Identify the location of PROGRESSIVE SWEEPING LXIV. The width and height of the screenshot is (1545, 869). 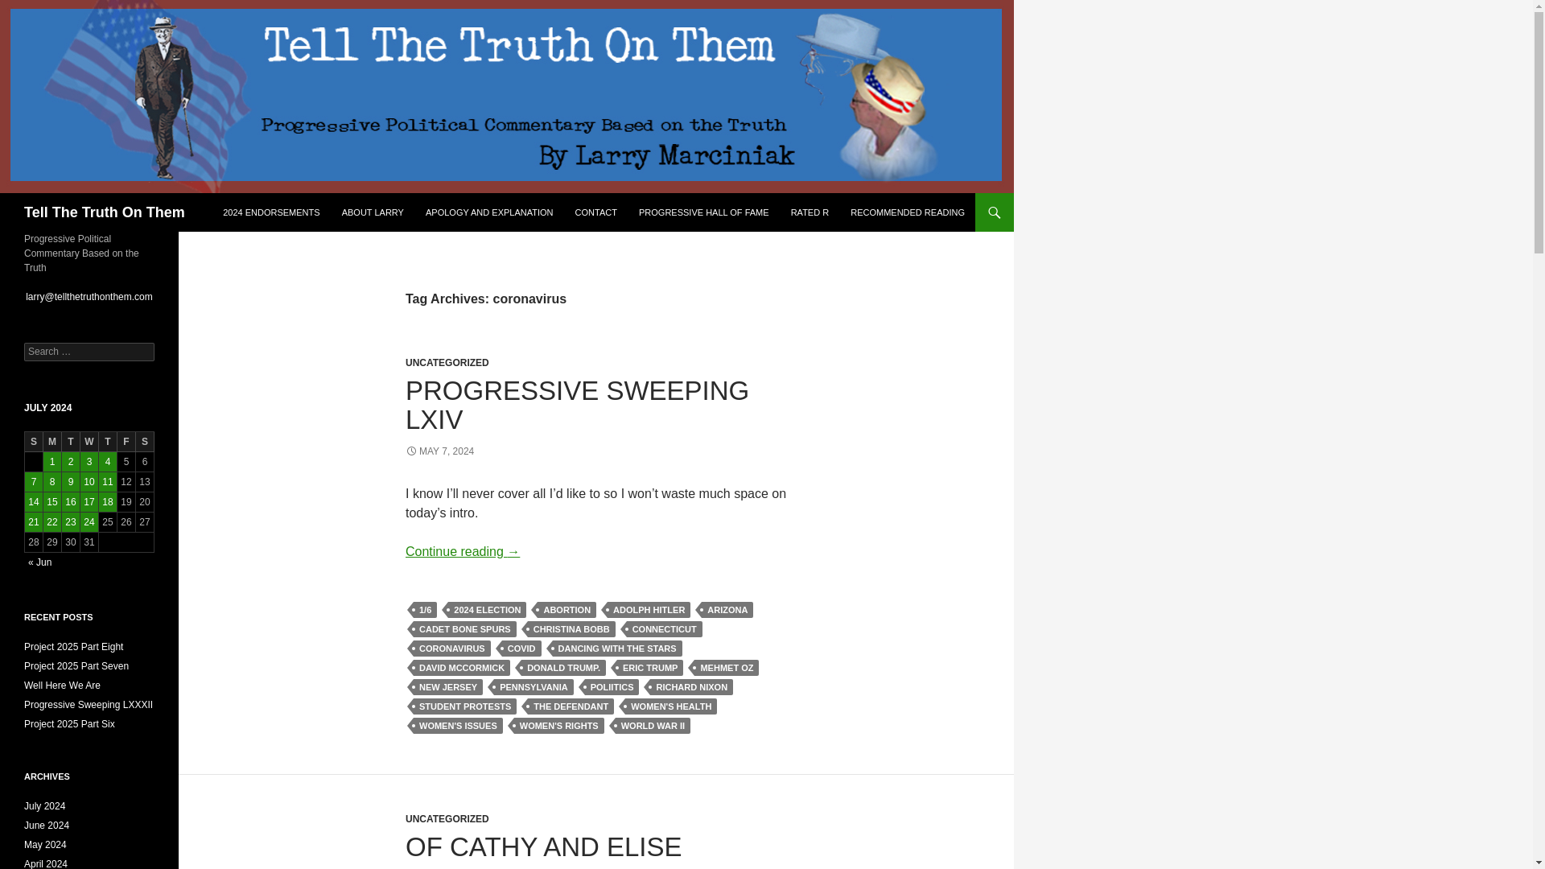
(577, 405).